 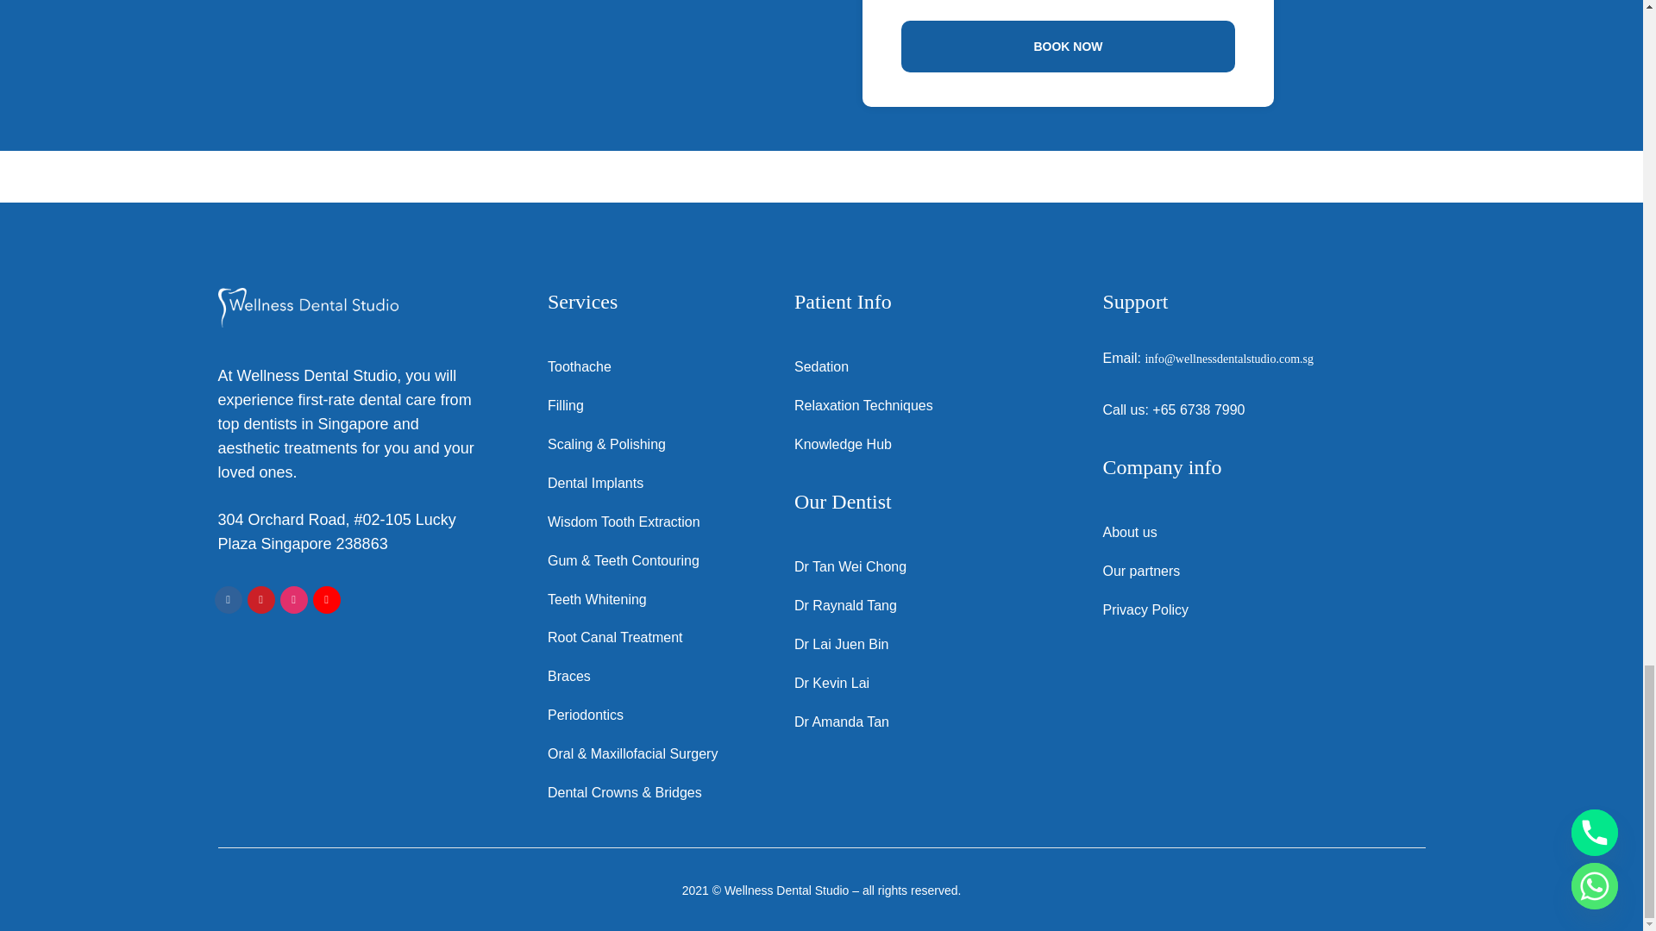 I want to click on Youtube, so click(x=326, y=600).